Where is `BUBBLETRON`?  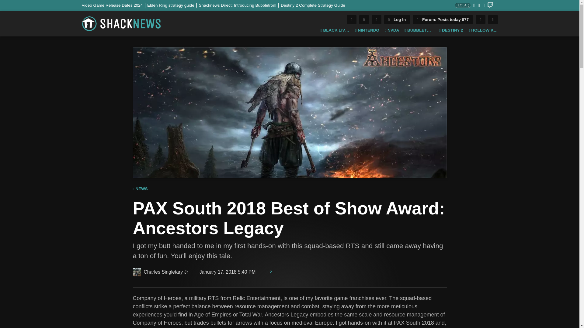
BUBBLETRON is located at coordinates (419, 30).